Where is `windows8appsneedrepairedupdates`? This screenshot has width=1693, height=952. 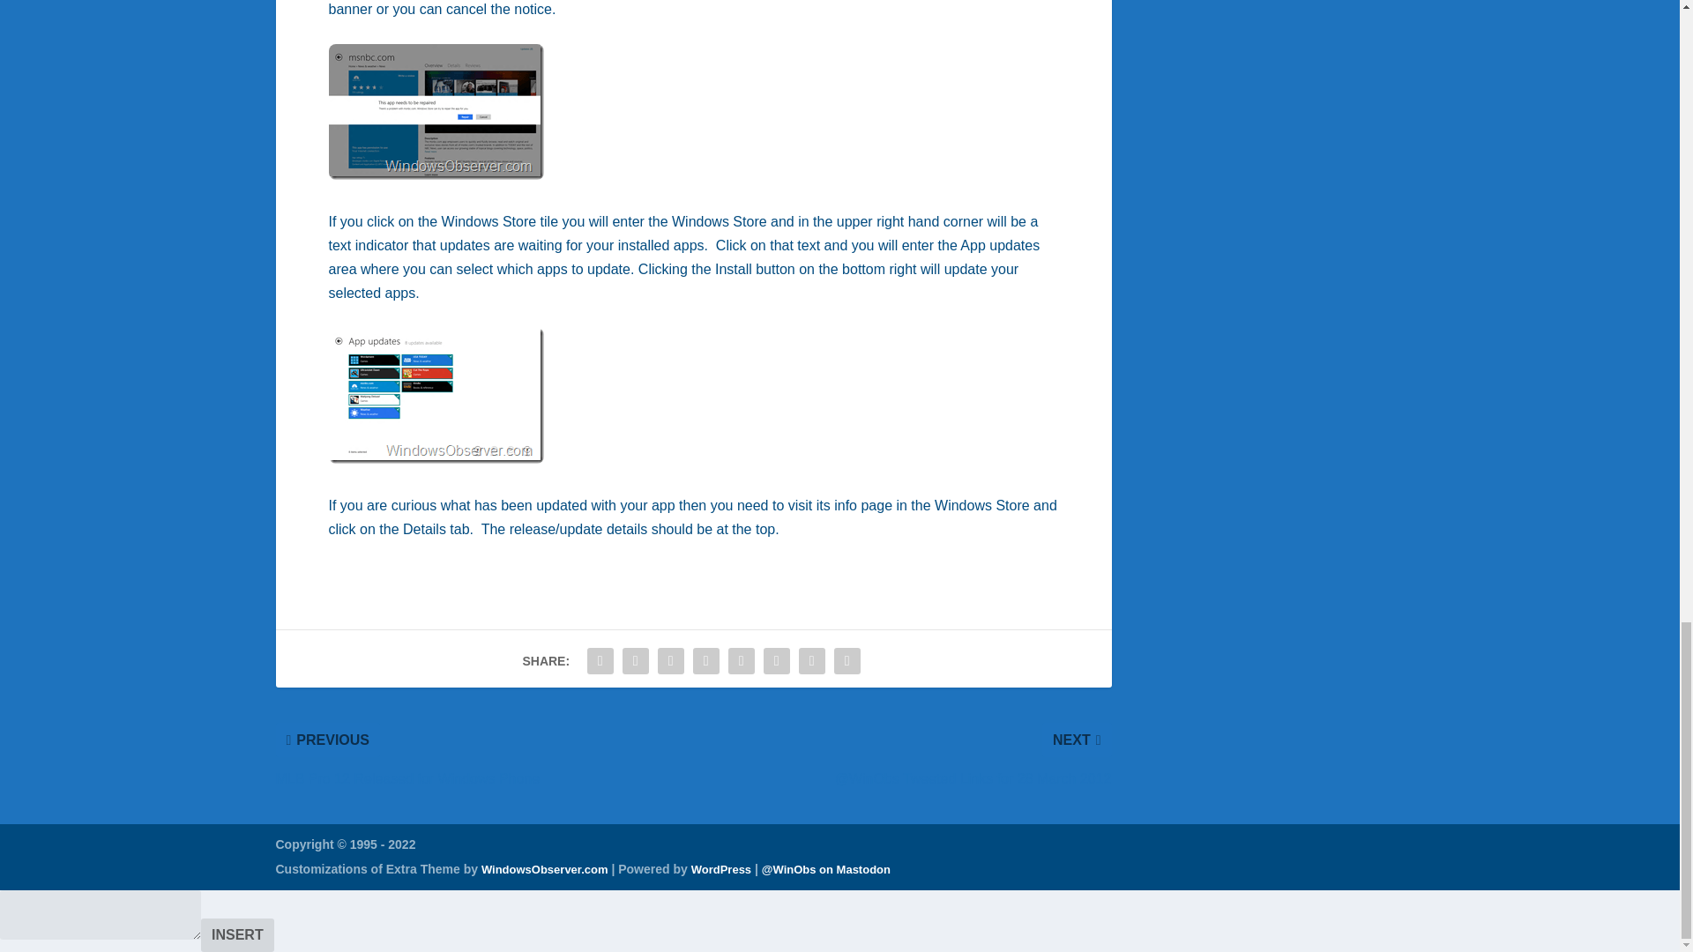 windows8appsneedrepairedupdates is located at coordinates (436, 395).